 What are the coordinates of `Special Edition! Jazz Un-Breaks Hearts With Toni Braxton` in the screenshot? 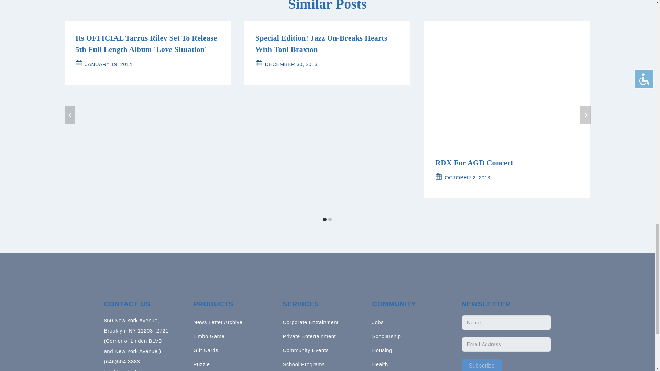 It's located at (321, 43).